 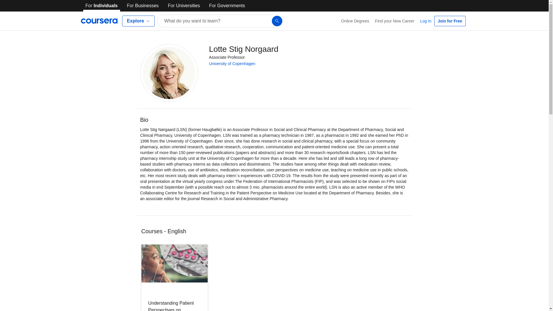 What do you see at coordinates (450, 21) in the screenshot?
I see `Join for Free` at bounding box center [450, 21].